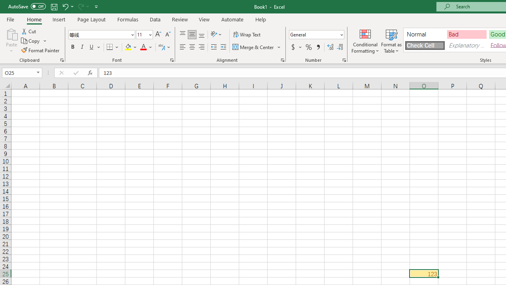 This screenshot has width=506, height=285. I want to click on Increase Decimal, so click(330, 47).